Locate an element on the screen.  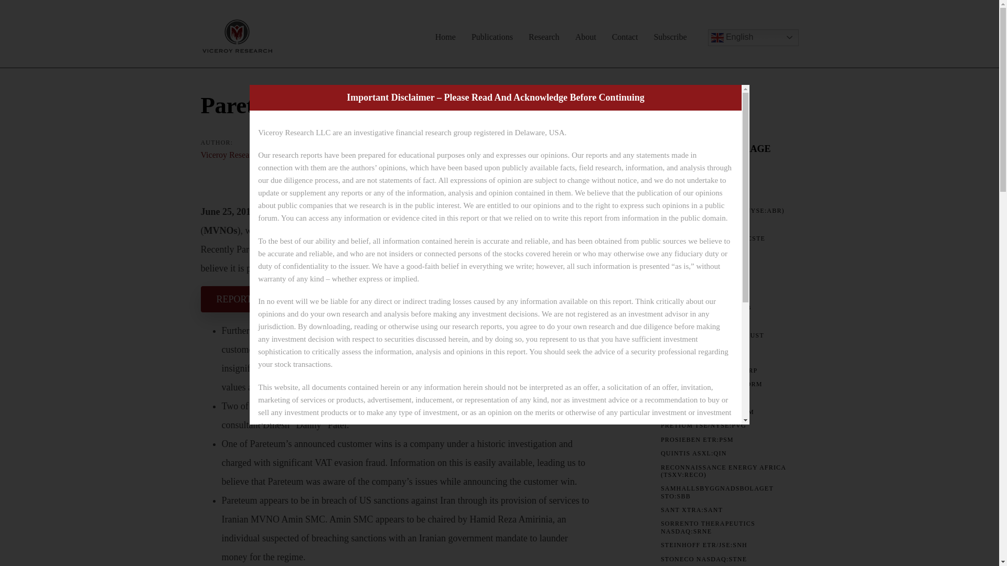
ABALANCE TYO:8356 is located at coordinates (698, 169).